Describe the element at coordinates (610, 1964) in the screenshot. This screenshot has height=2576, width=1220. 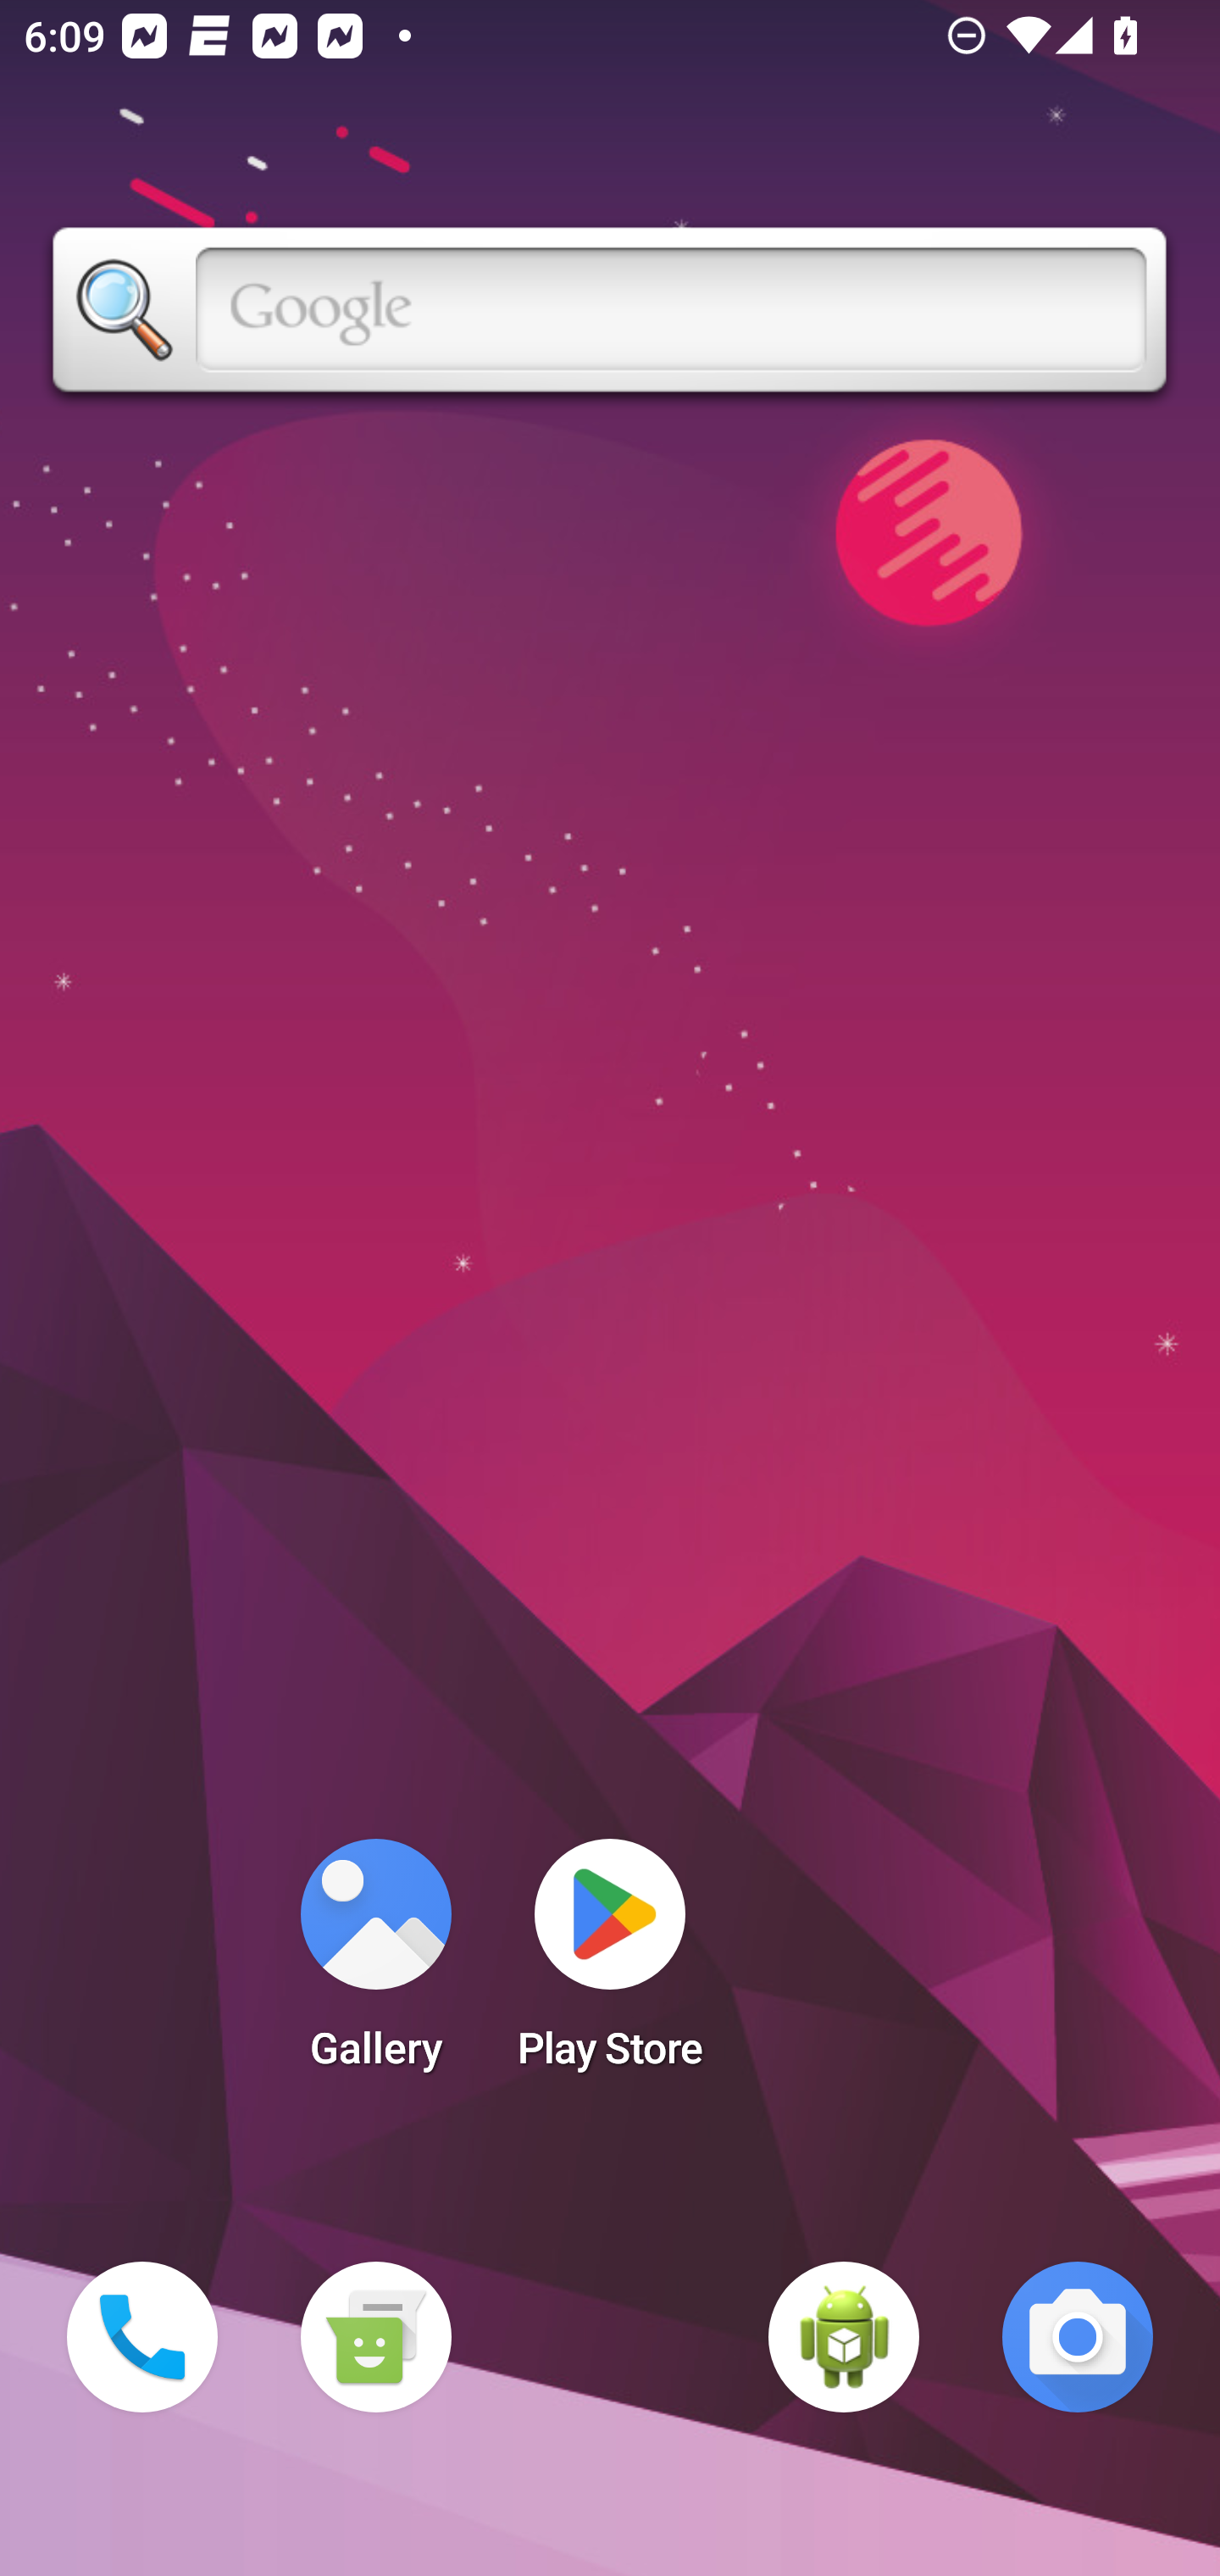
I see `Play Store` at that location.